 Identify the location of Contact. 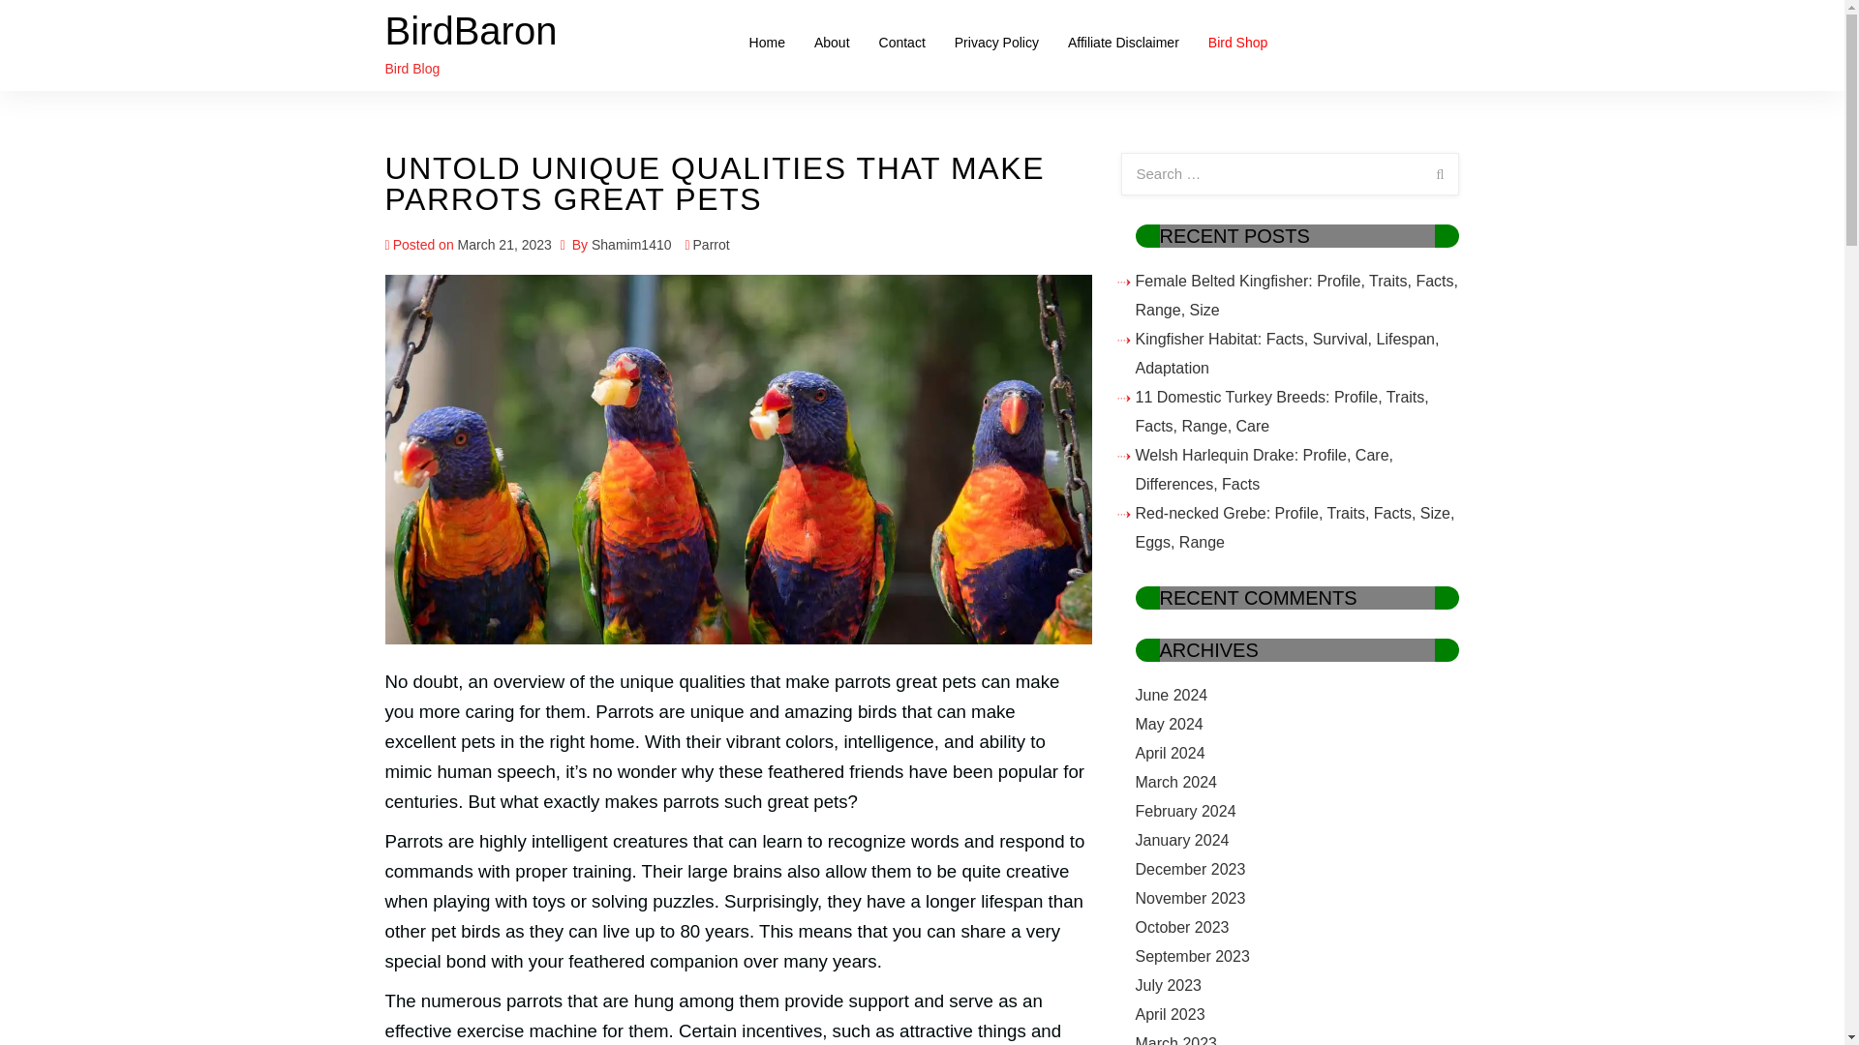
(902, 42).